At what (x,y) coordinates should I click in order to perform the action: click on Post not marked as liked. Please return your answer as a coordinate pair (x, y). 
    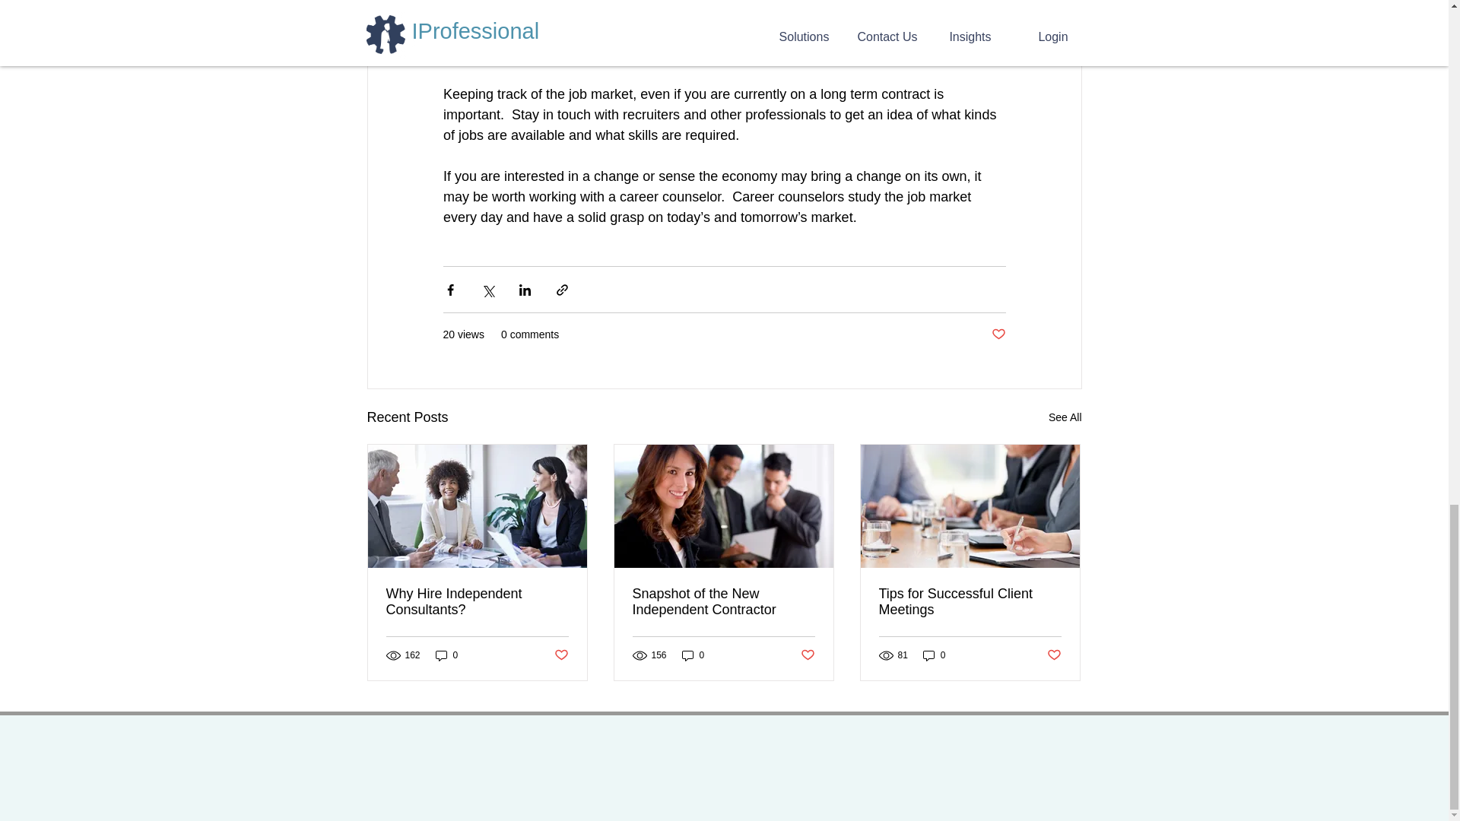
    Looking at the image, I should click on (808, 655).